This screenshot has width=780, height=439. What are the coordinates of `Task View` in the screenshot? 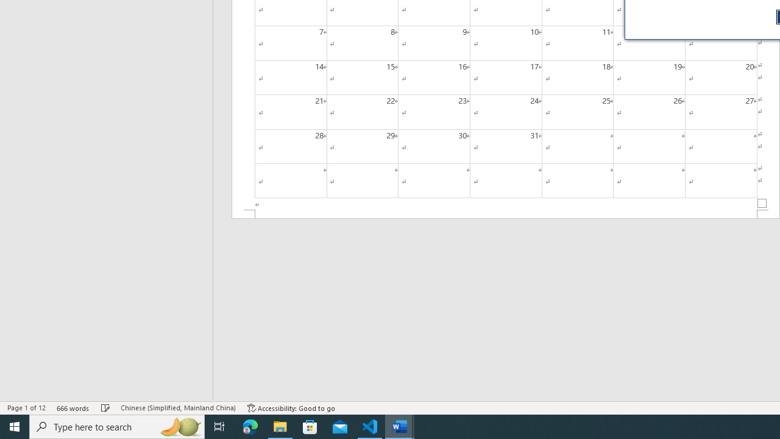 It's located at (219, 427).